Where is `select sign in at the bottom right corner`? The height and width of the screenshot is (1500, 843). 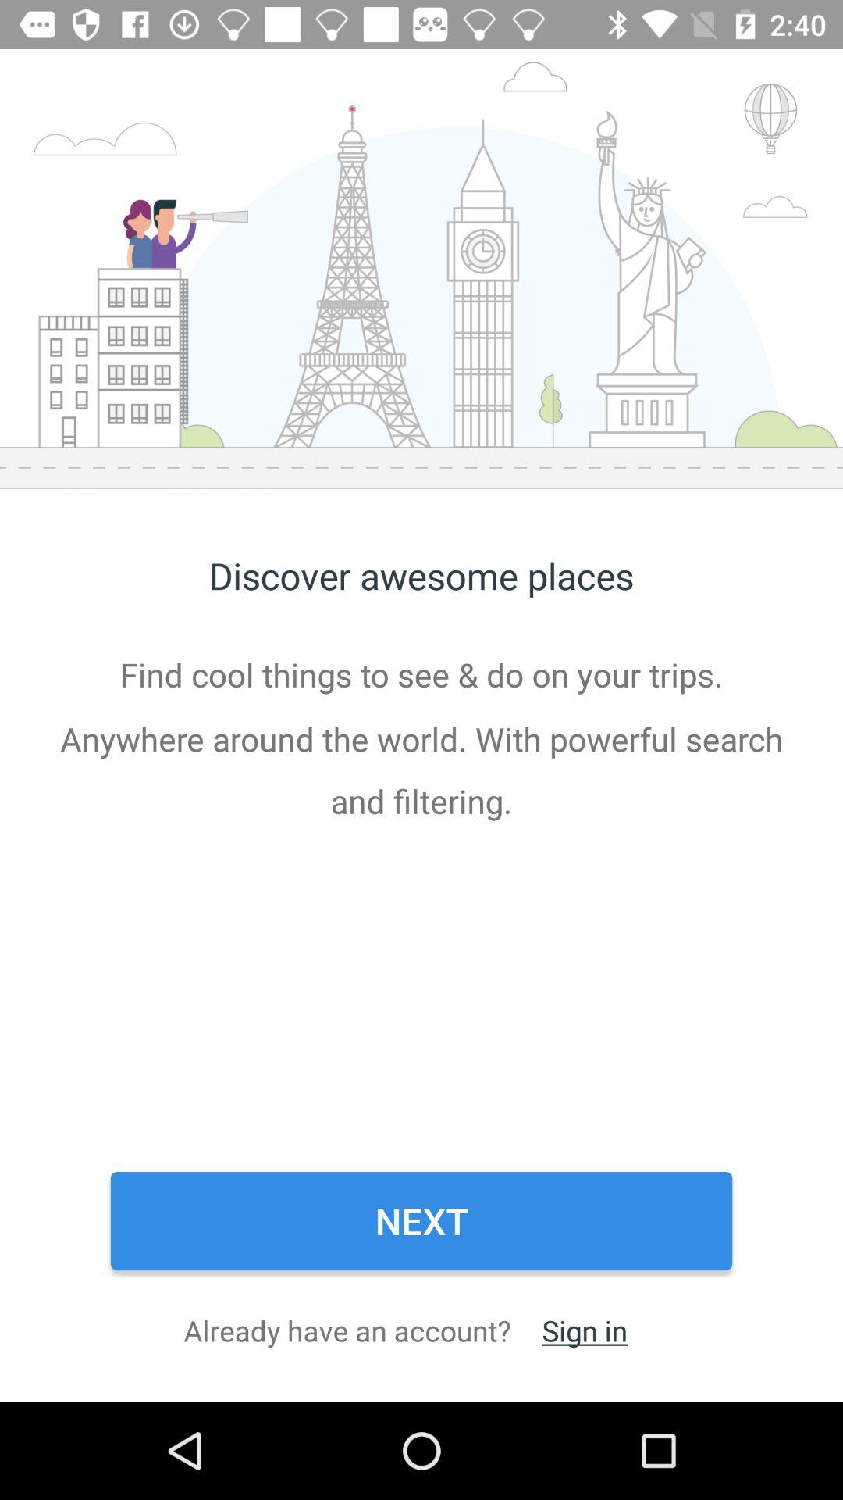 select sign in at the bottom right corner is located at coordinates (584, 1330).